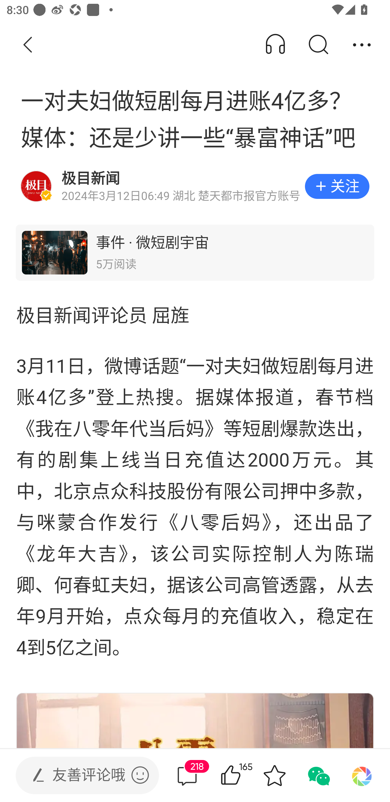  Describe the element at coordinates (80, 775) in the screenshot. I see `发表评论  友善评论哦 发表评论 ` at that location.